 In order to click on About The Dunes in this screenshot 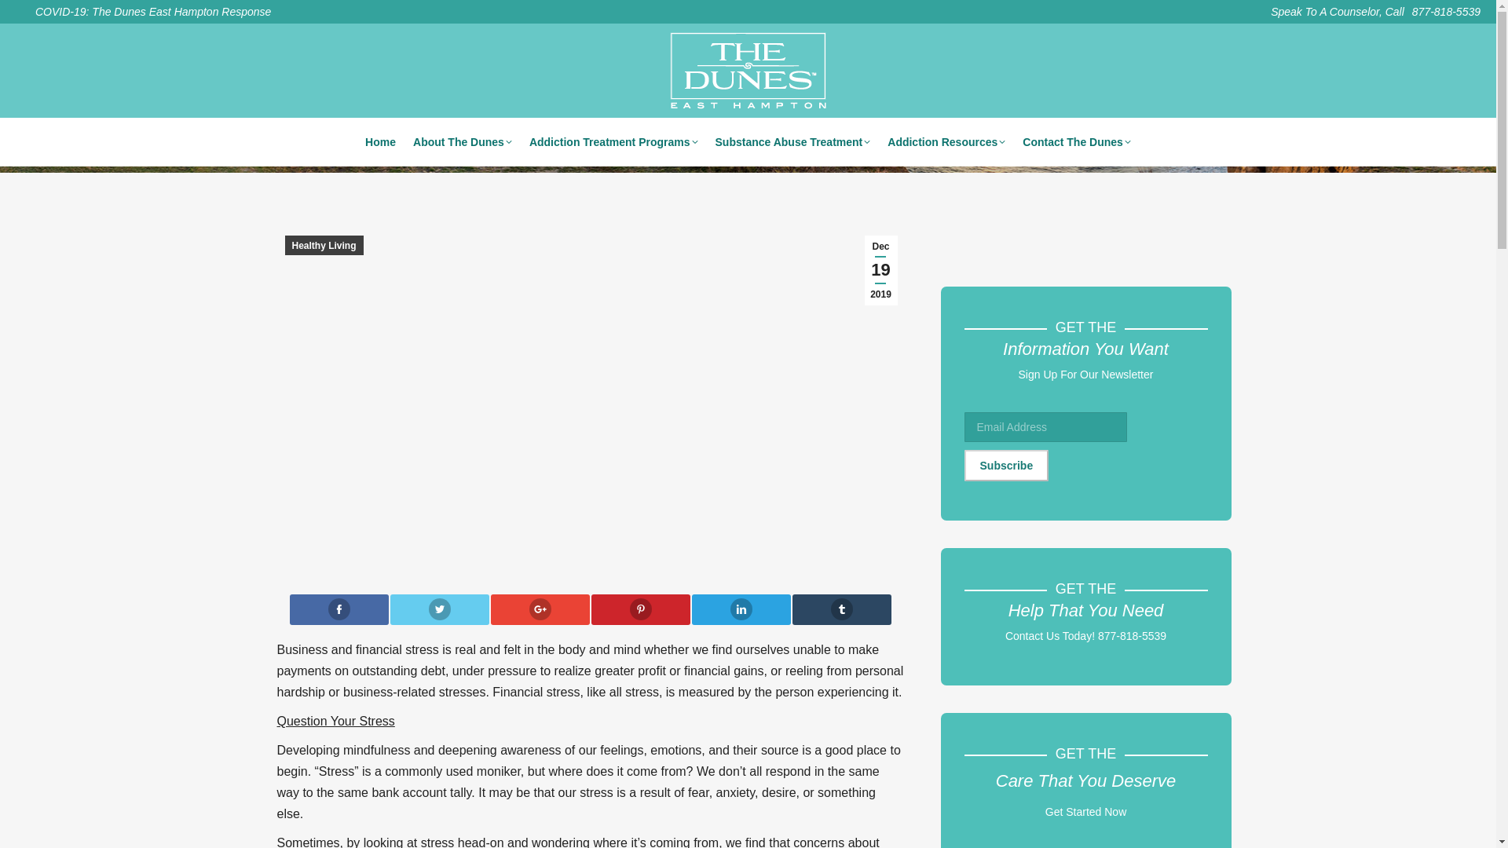, I will do `click(463, 142)`.